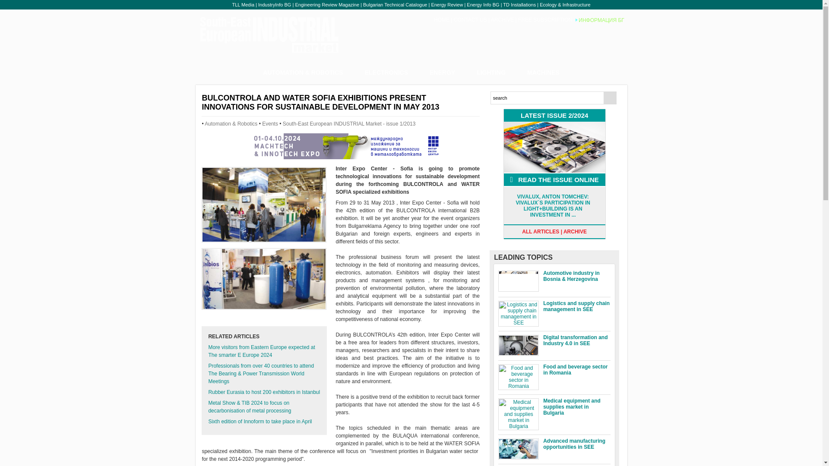  Describe the element at coordinates (446, 5) in the screenshot. I see `Energy Review` at that location.